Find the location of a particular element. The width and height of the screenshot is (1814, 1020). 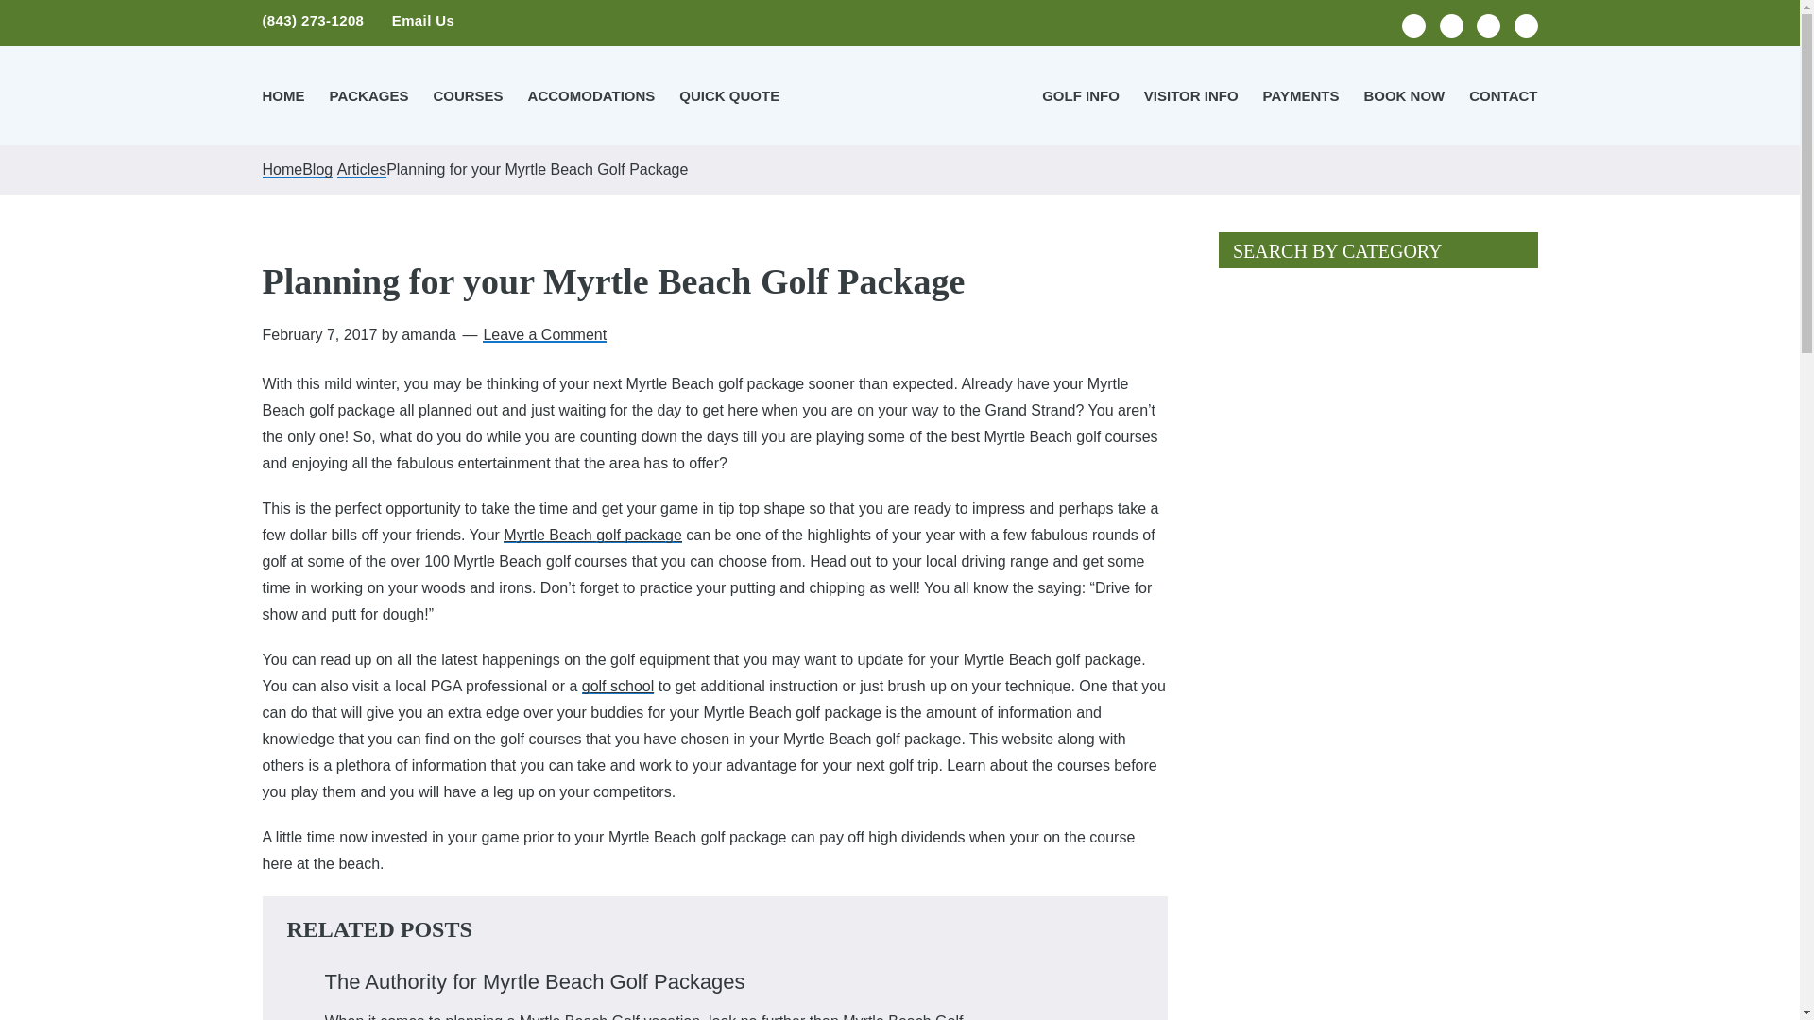

Myrtle Beach Golf Authority is located at coordinates (899, 94).